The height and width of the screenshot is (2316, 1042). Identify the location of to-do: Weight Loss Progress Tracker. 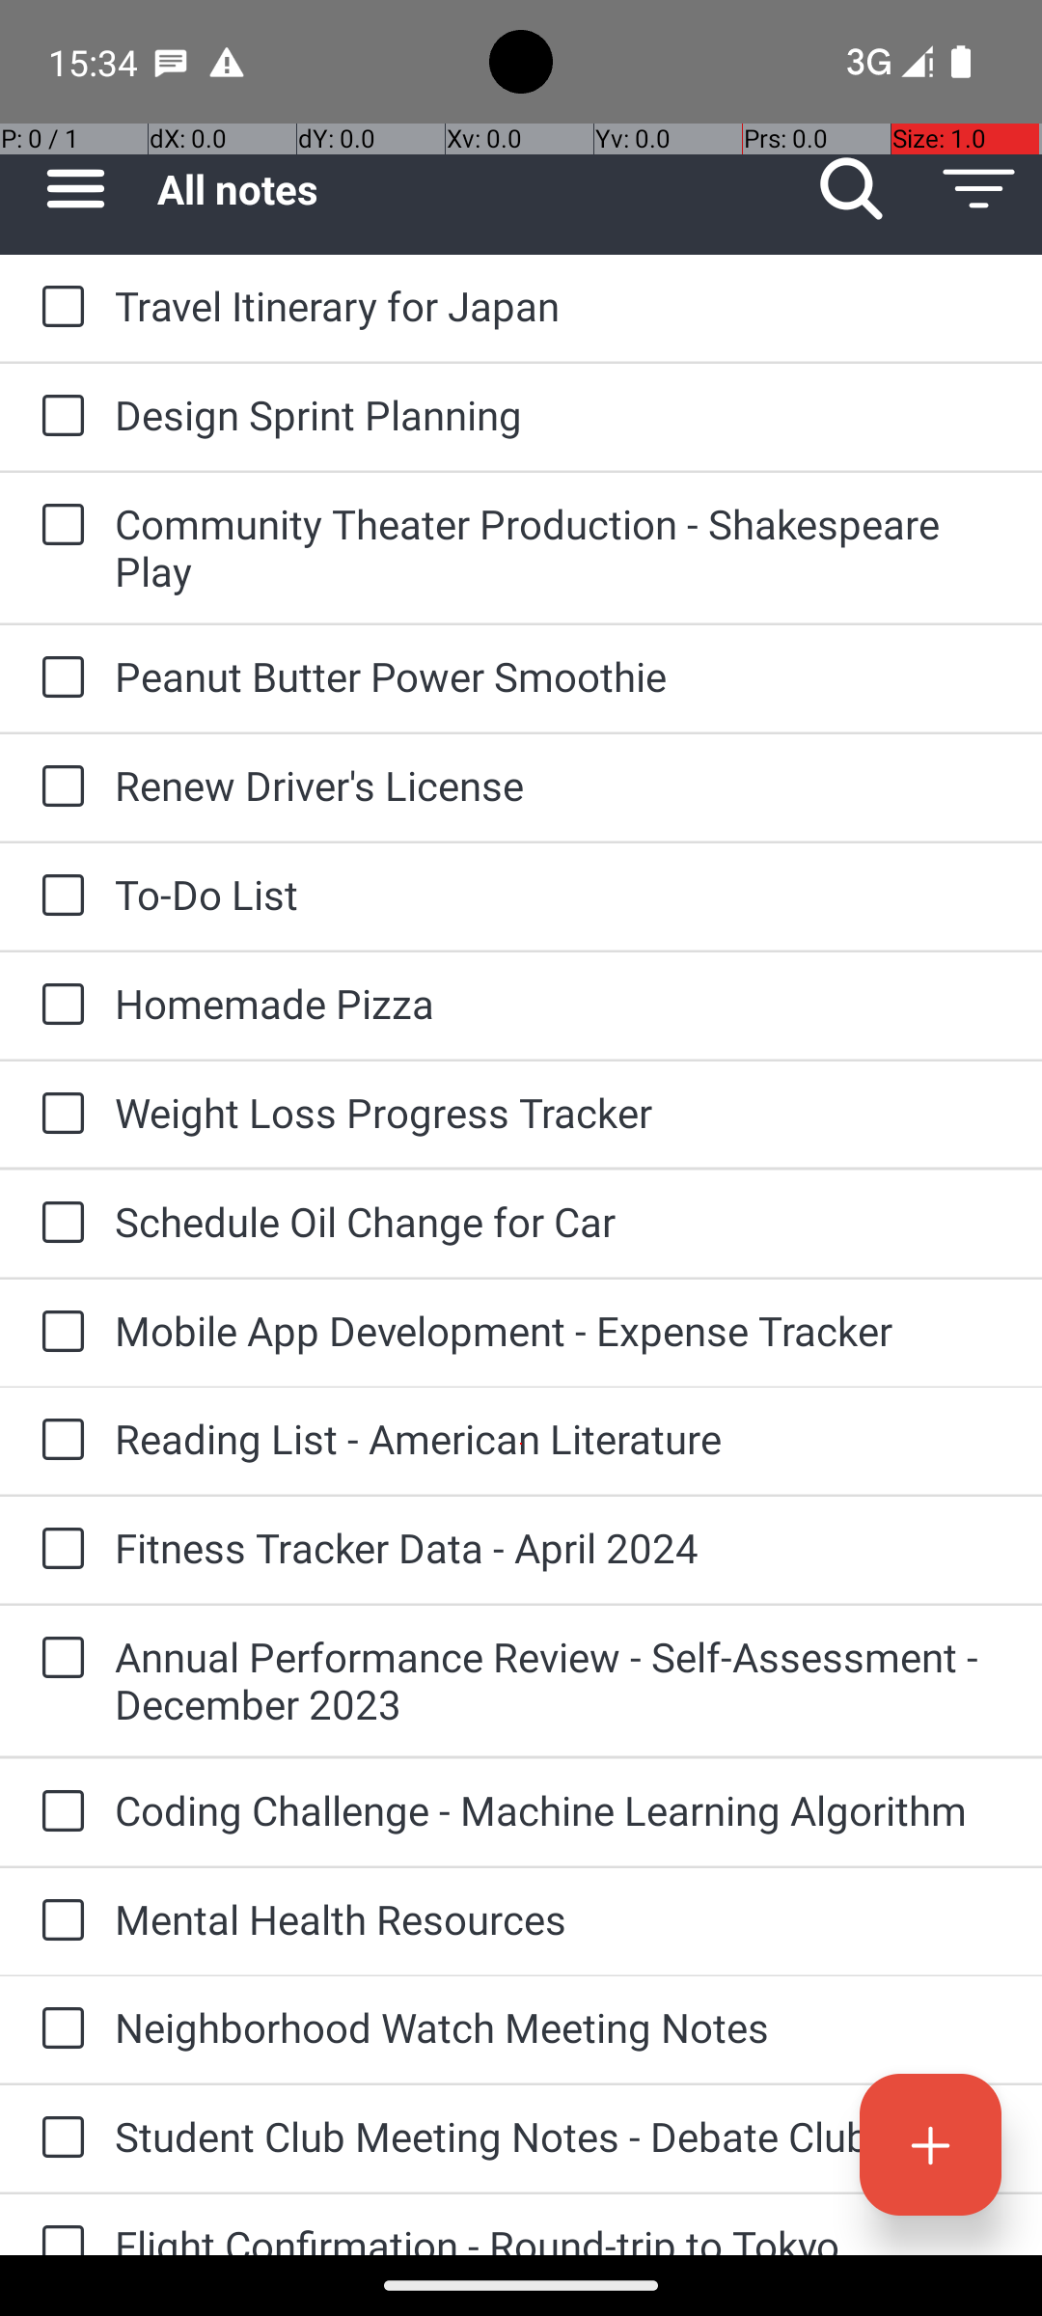
(58, 1115).